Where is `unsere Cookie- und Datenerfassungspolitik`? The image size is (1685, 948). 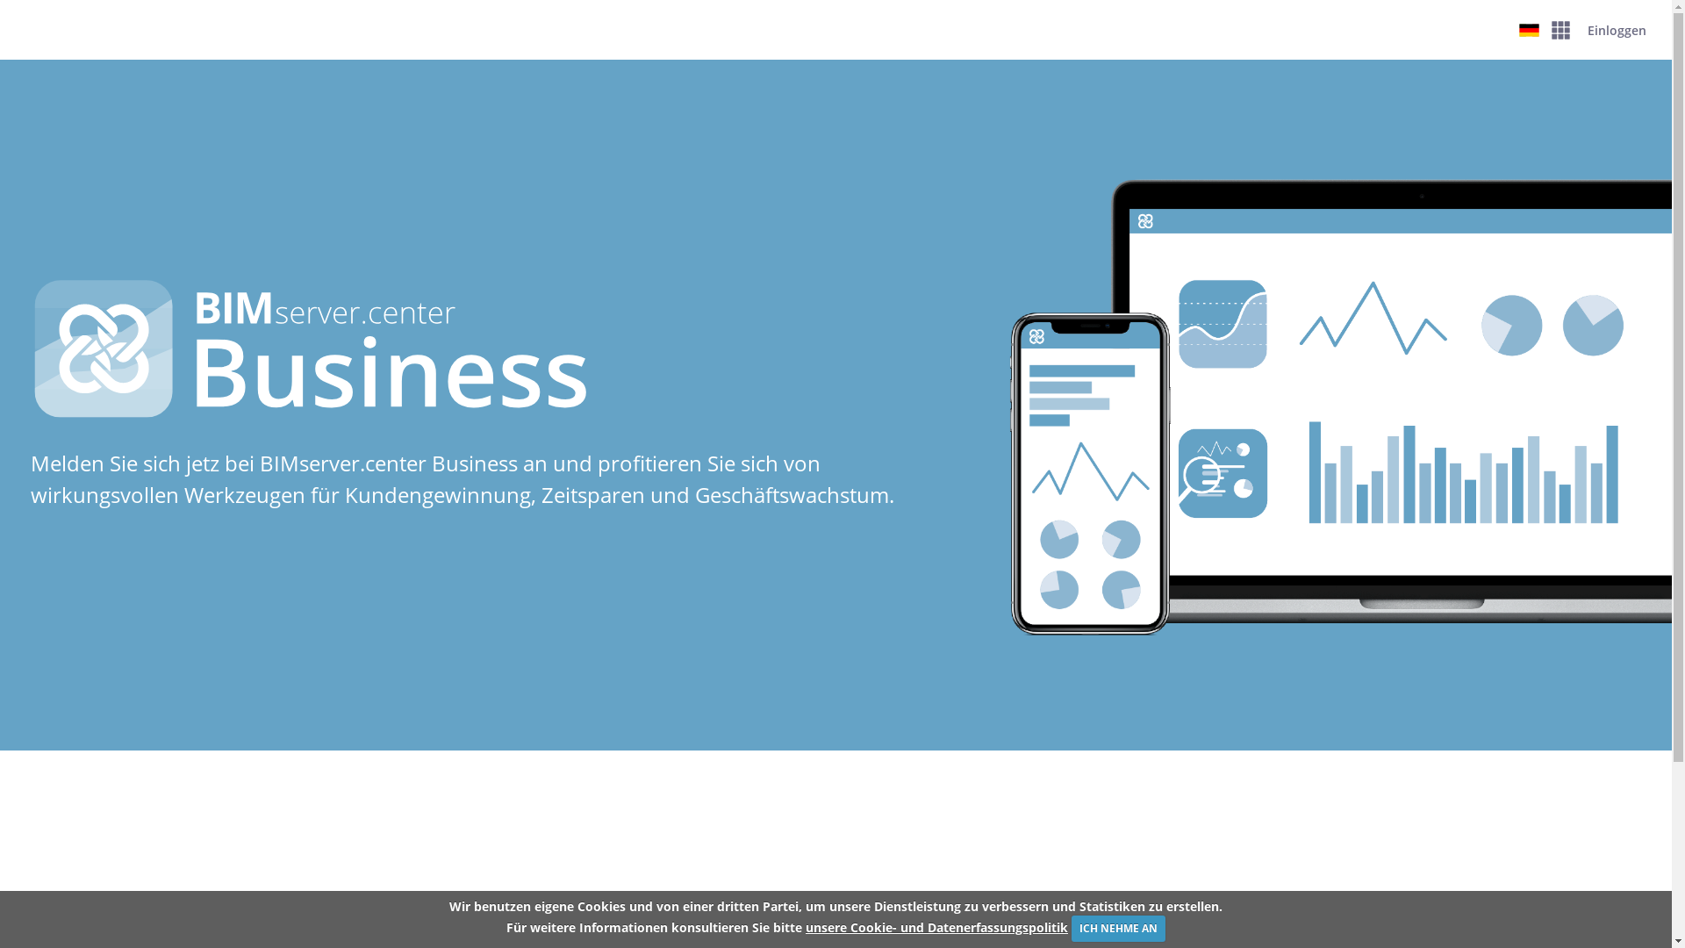
unsere Cookie- und Datenerfassungspolitik is located at coordinates (937, 927).